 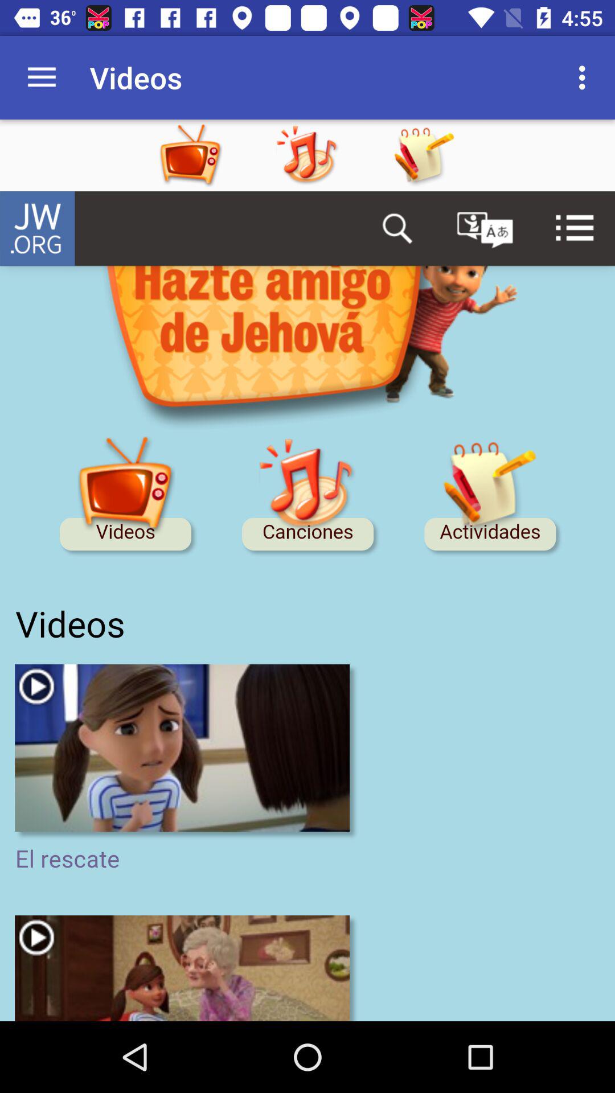 What do you see at coordinates (213, 155) in the screenshot?
I see `videos button` at bounding box center [213, 155].